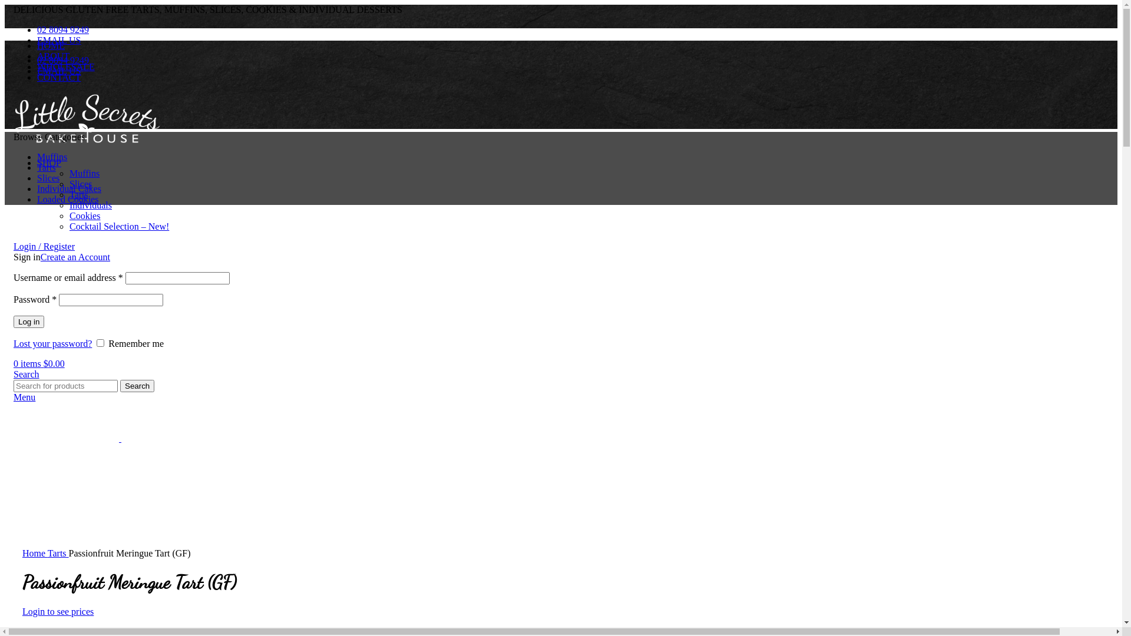  What do you see at coordinates (81, 184) in the screenshot?
I see `Slices` at bounding box center [81, 184].